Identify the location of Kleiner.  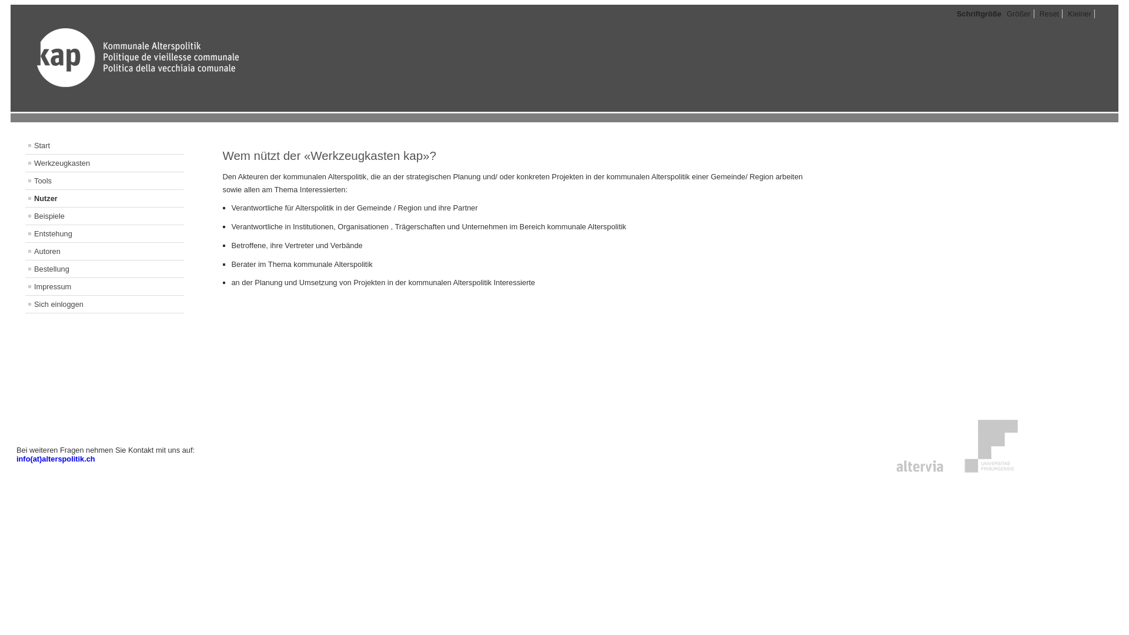
(1080, 14).